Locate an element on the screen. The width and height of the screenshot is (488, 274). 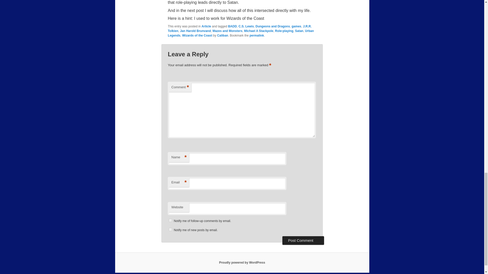
Role-playing is located at coordinates (284, 31).